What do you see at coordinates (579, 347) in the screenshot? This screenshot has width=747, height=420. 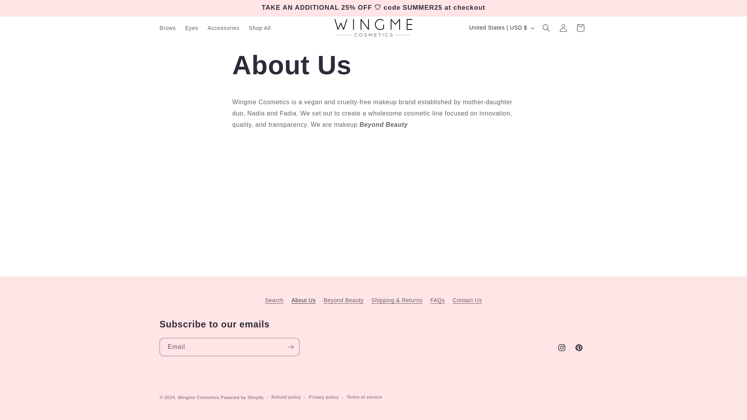 I see `Pinterest` at bounding box center [579, 347].